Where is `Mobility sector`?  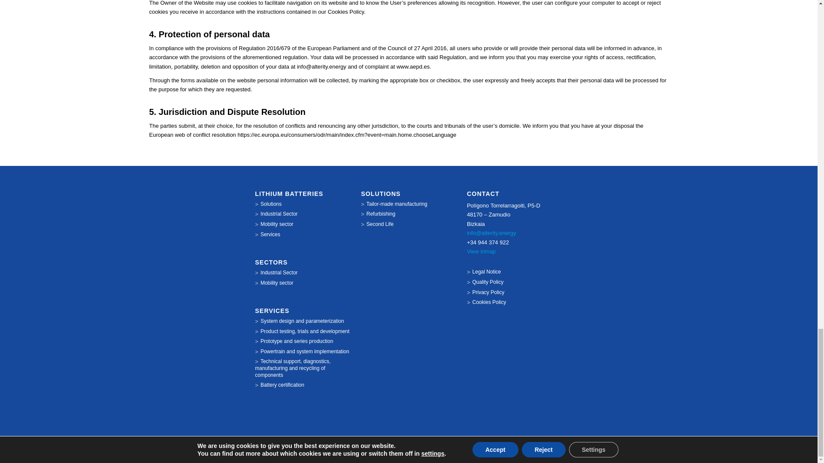
Mobility sector is located at coordinates (303, 283).